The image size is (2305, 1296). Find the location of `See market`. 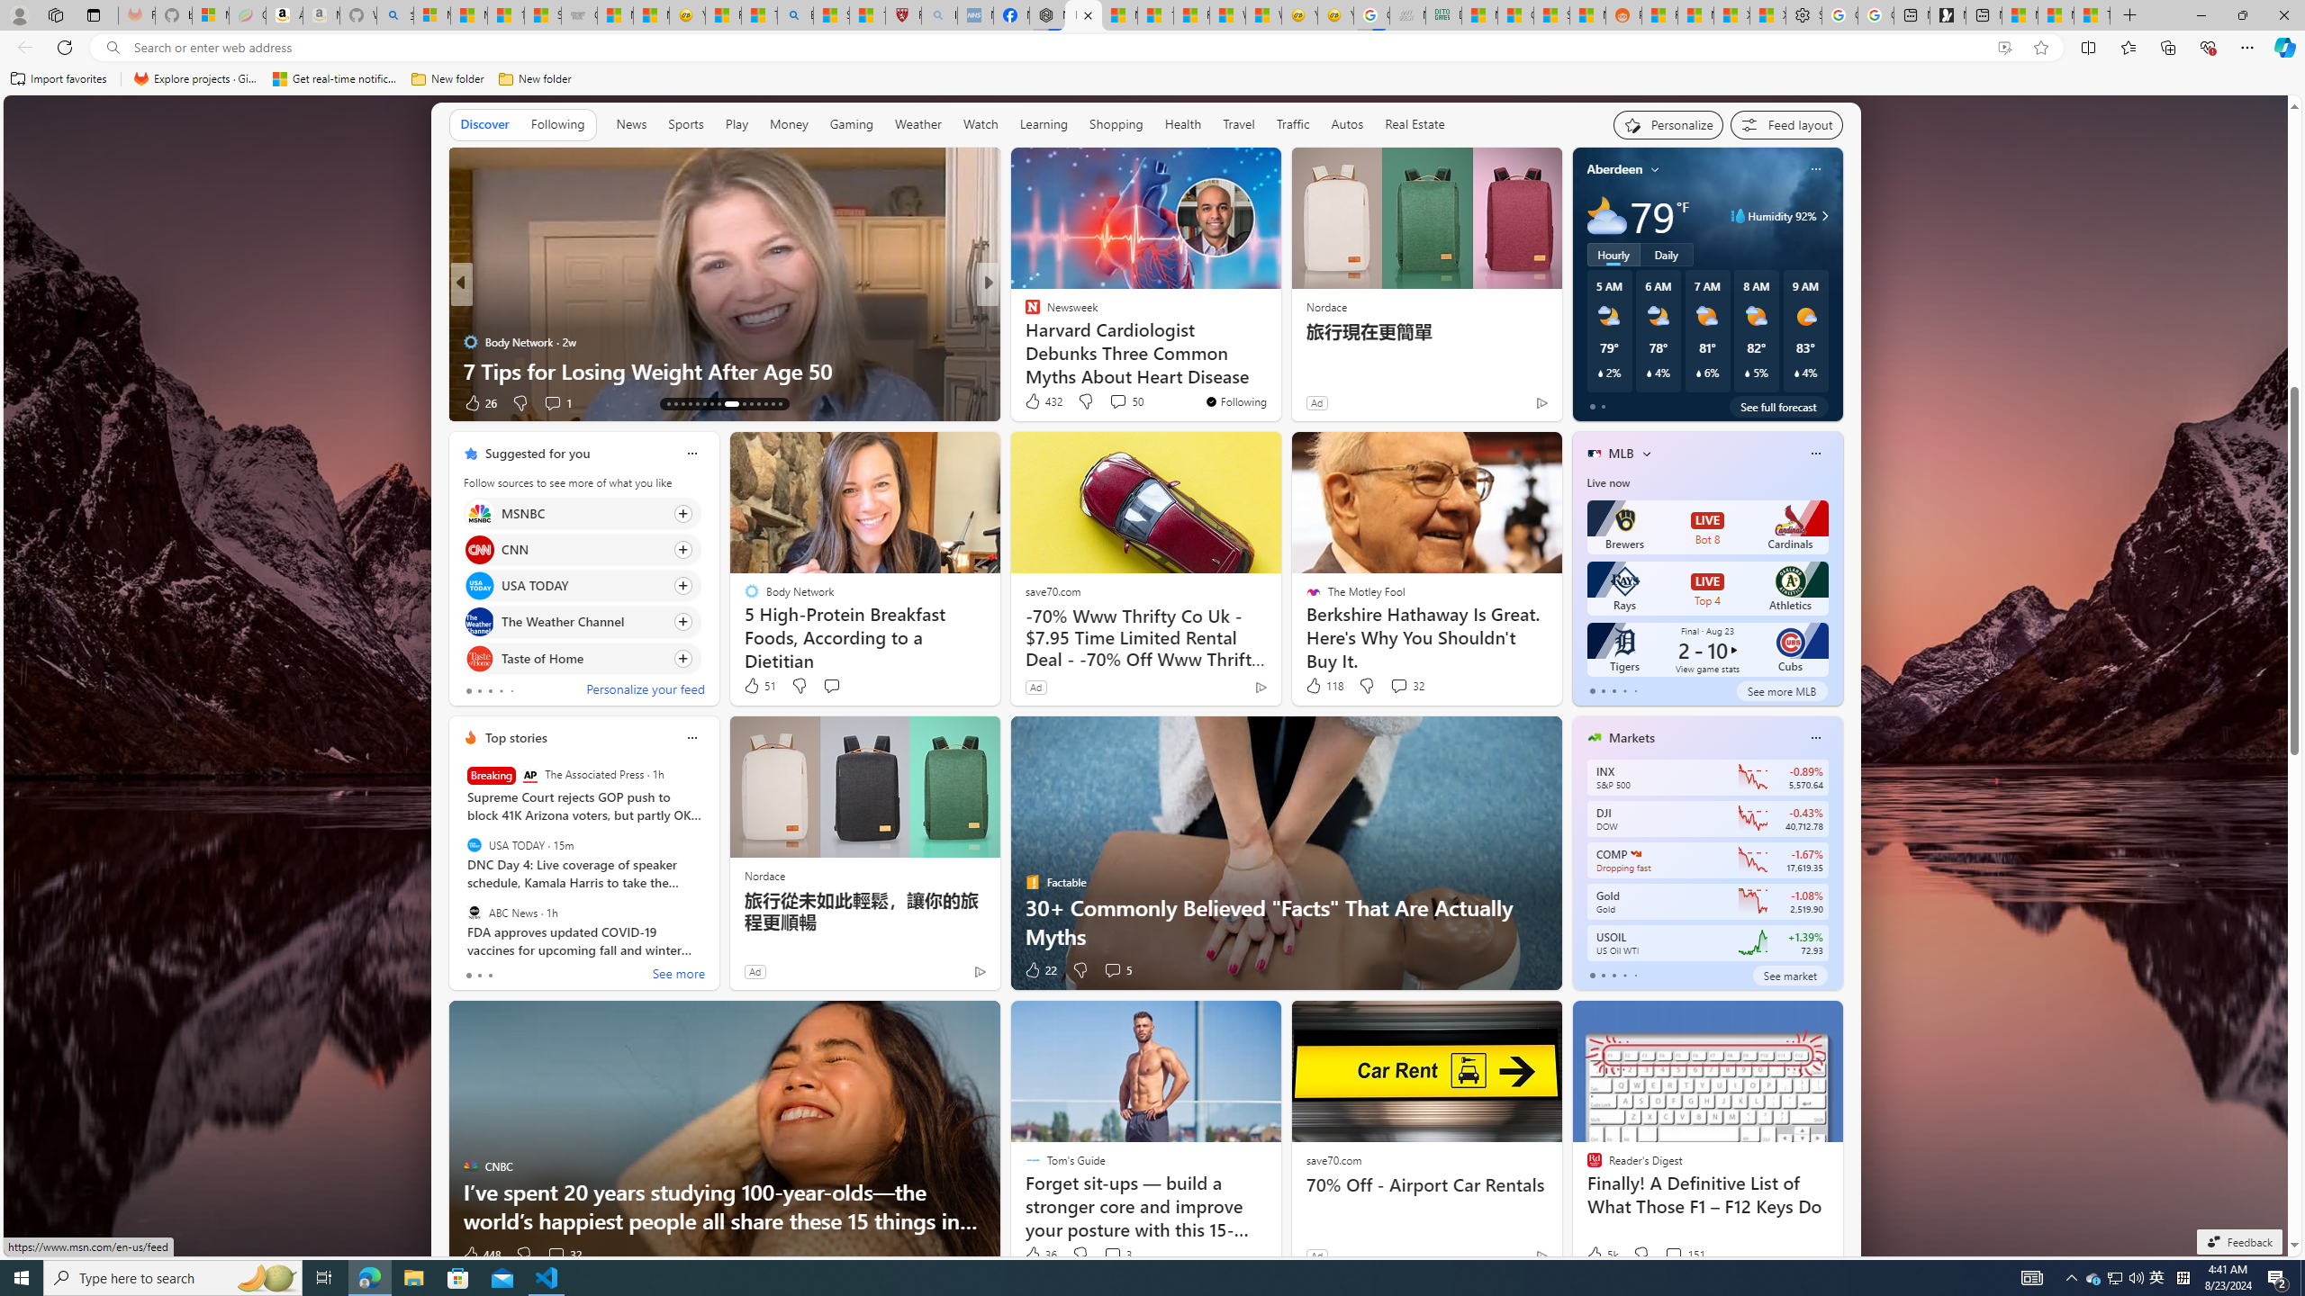

See market is located at coordinates (1790, 975).